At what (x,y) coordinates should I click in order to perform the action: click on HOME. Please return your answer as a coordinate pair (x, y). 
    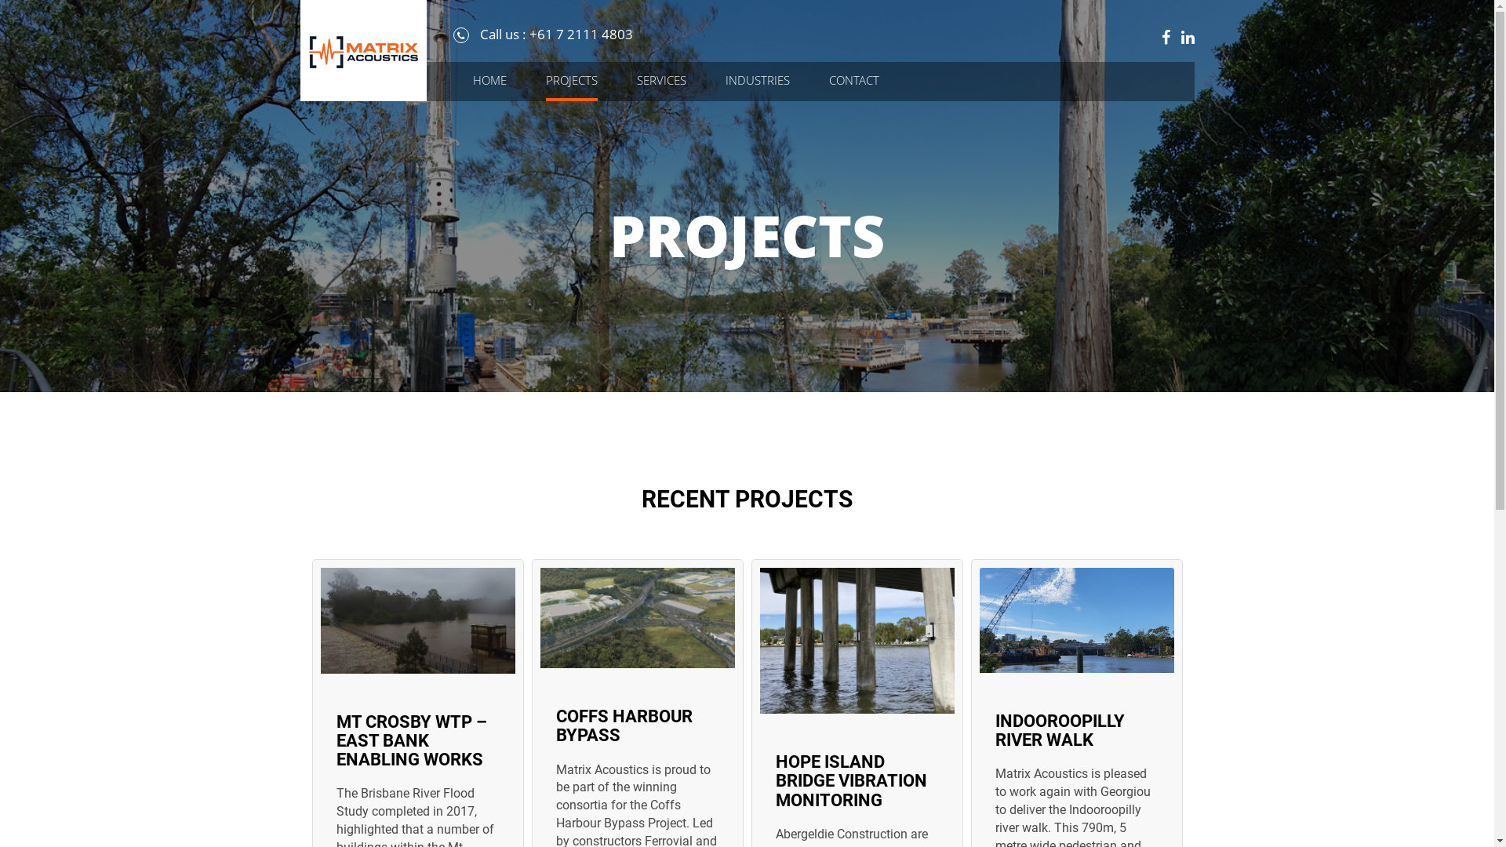
    Looking at the image, I should click on (489, 82).